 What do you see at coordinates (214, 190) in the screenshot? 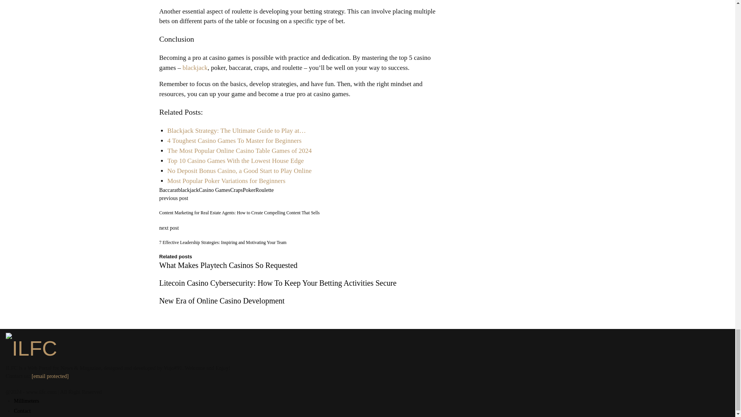
I see `Casino Games` at bounding box center [214, 190].